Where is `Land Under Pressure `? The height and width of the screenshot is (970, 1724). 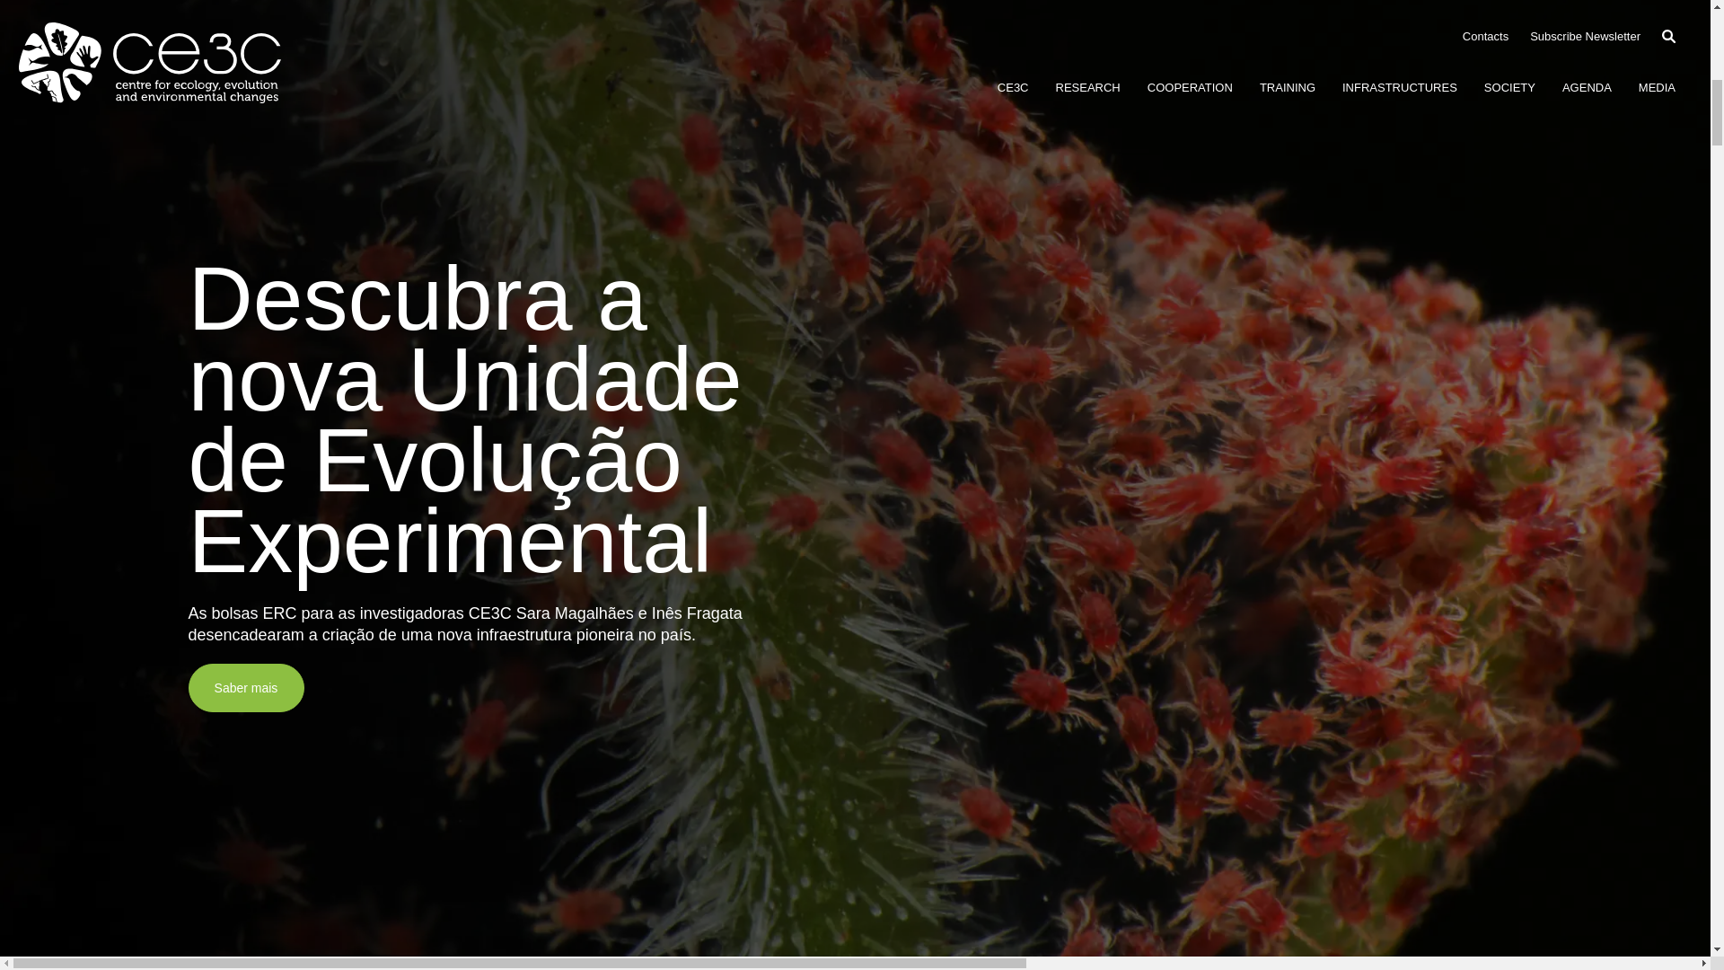
Land Under Pressure  is located at coordinates (770, 921).